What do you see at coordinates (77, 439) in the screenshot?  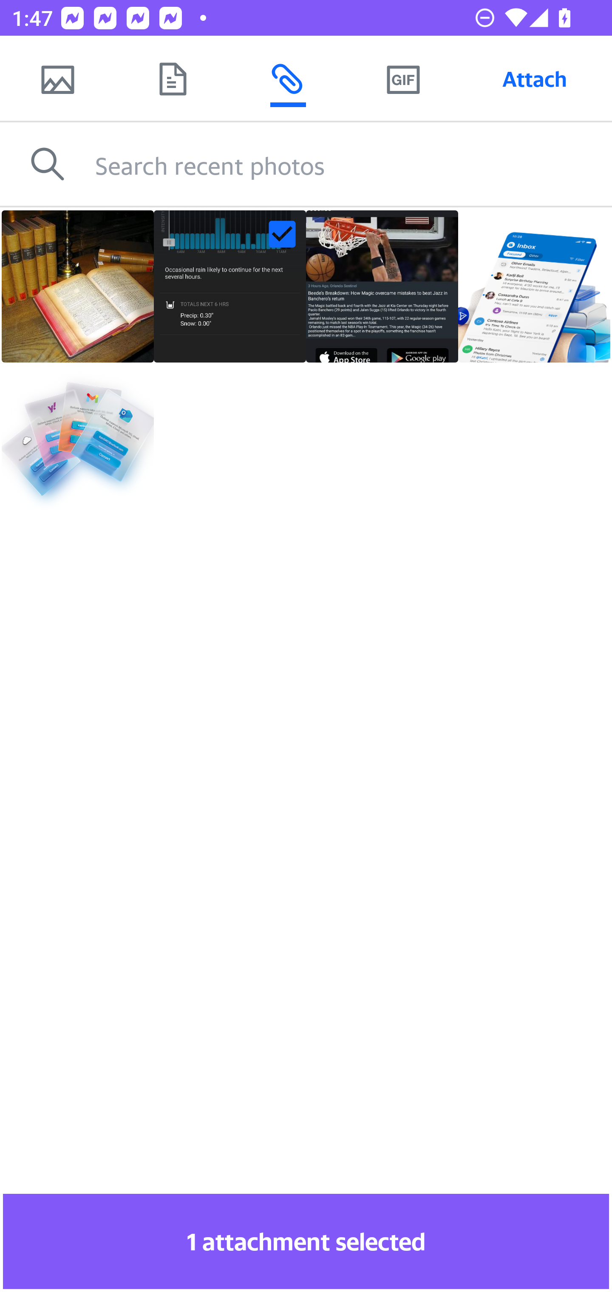 I see `wm-hero-mo.png` at bounding box center [77, 439].